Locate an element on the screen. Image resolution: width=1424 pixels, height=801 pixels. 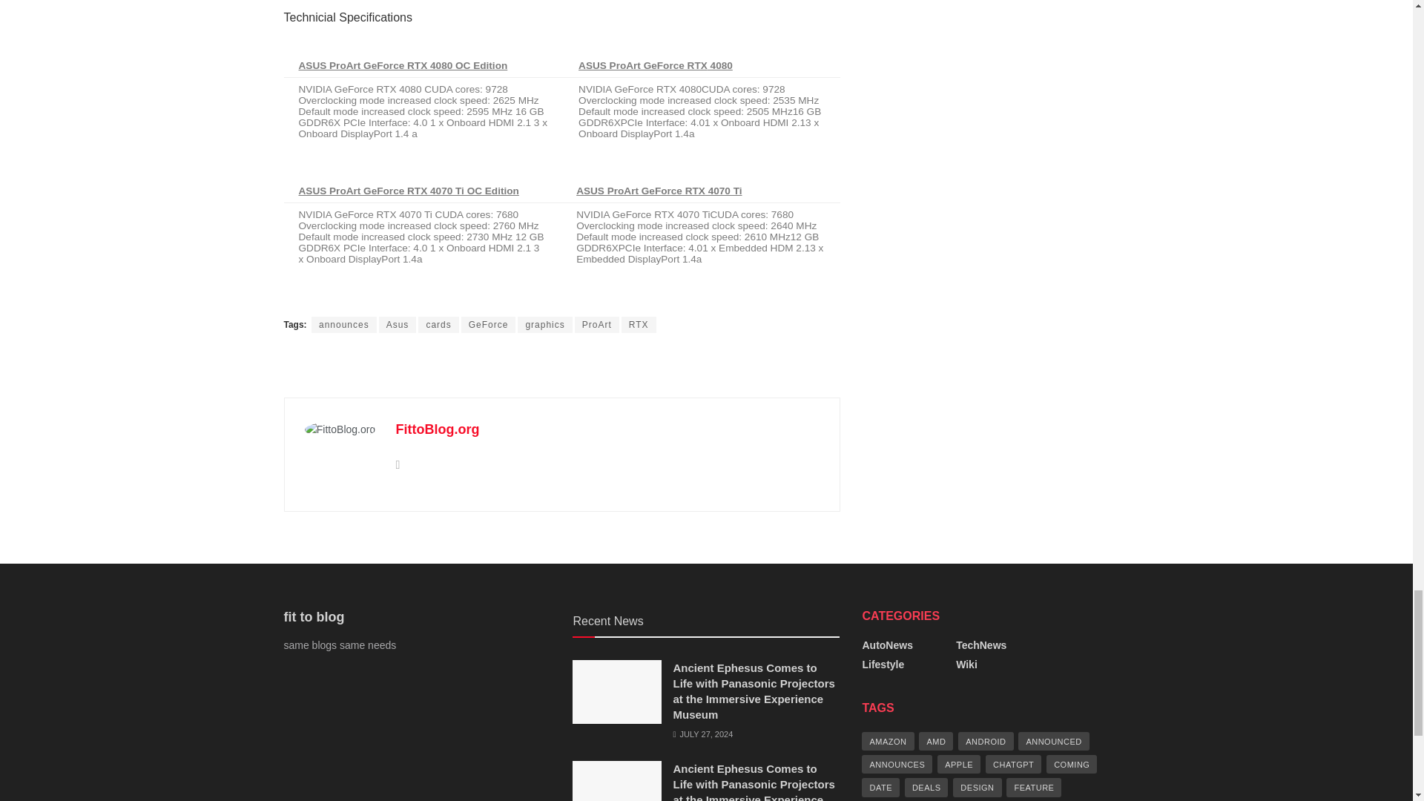
ProArt is located at coordinates (597, 325).